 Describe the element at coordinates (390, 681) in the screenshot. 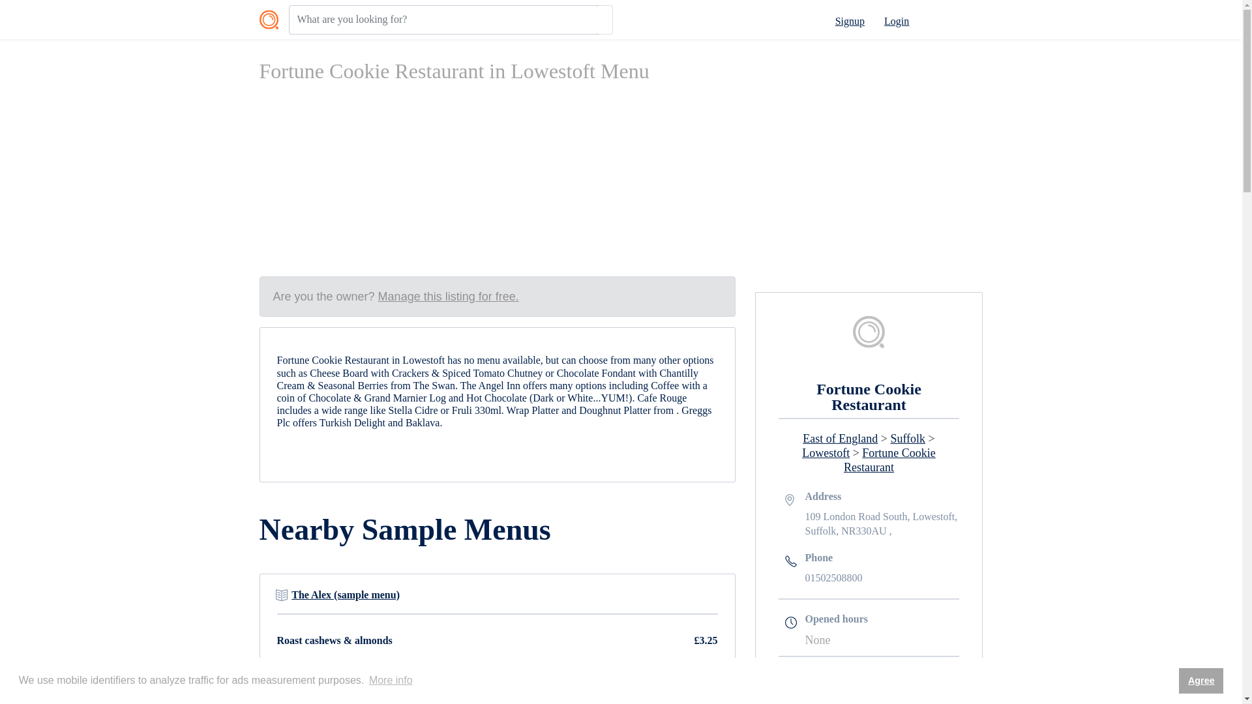

I see `More info` at that location.